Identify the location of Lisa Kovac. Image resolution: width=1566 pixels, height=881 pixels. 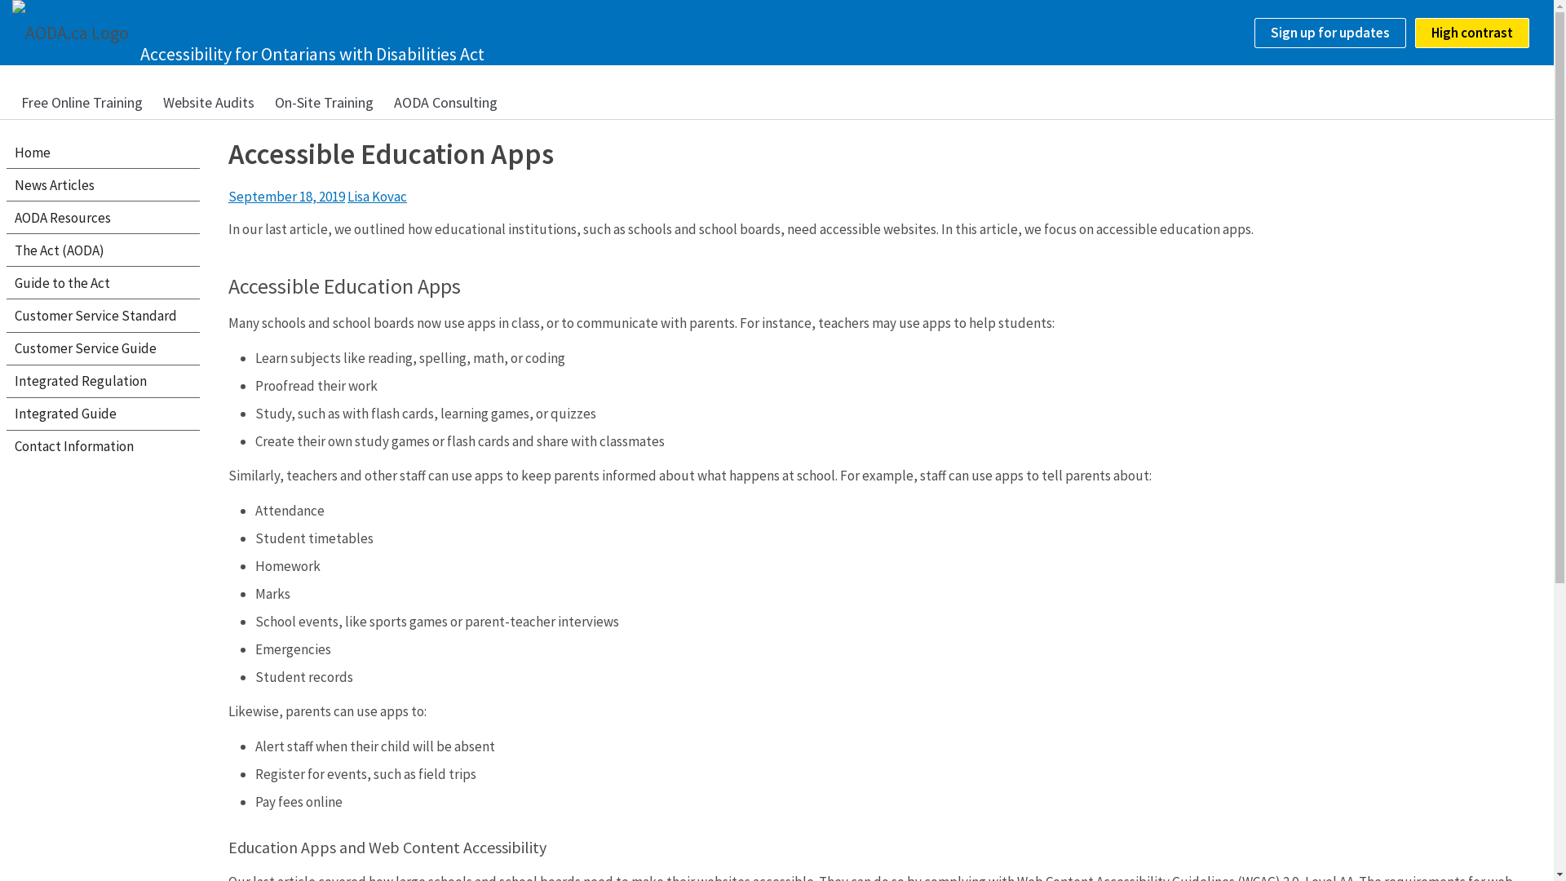
(377, 197).